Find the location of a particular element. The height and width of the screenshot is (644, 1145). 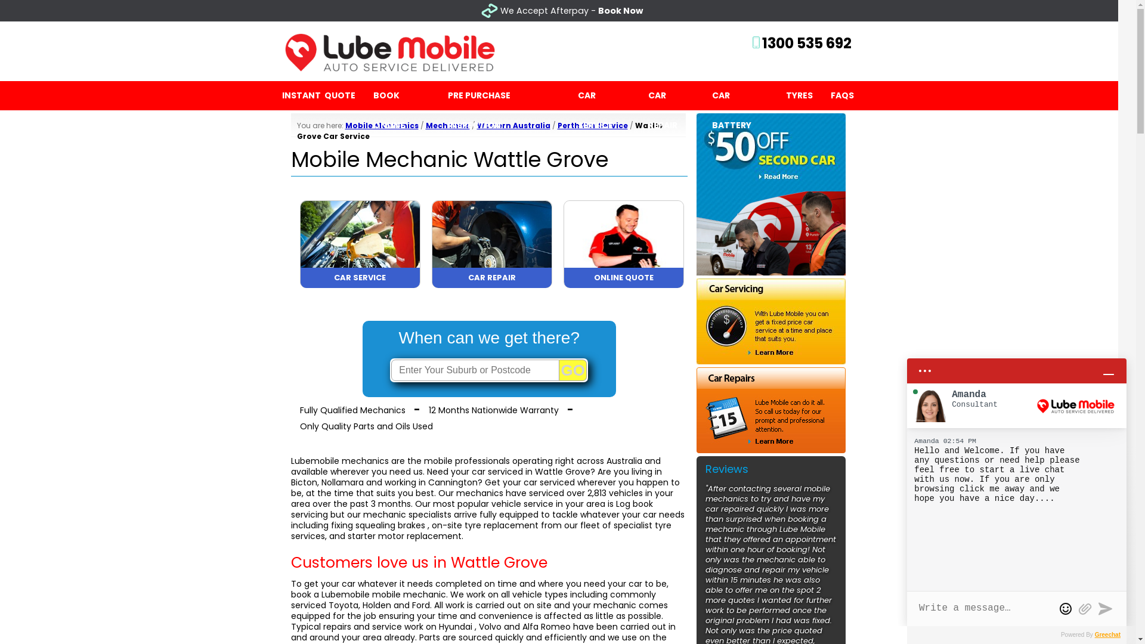

PRE PURCHASE INSPECTION is located at coordinates (504, 95).